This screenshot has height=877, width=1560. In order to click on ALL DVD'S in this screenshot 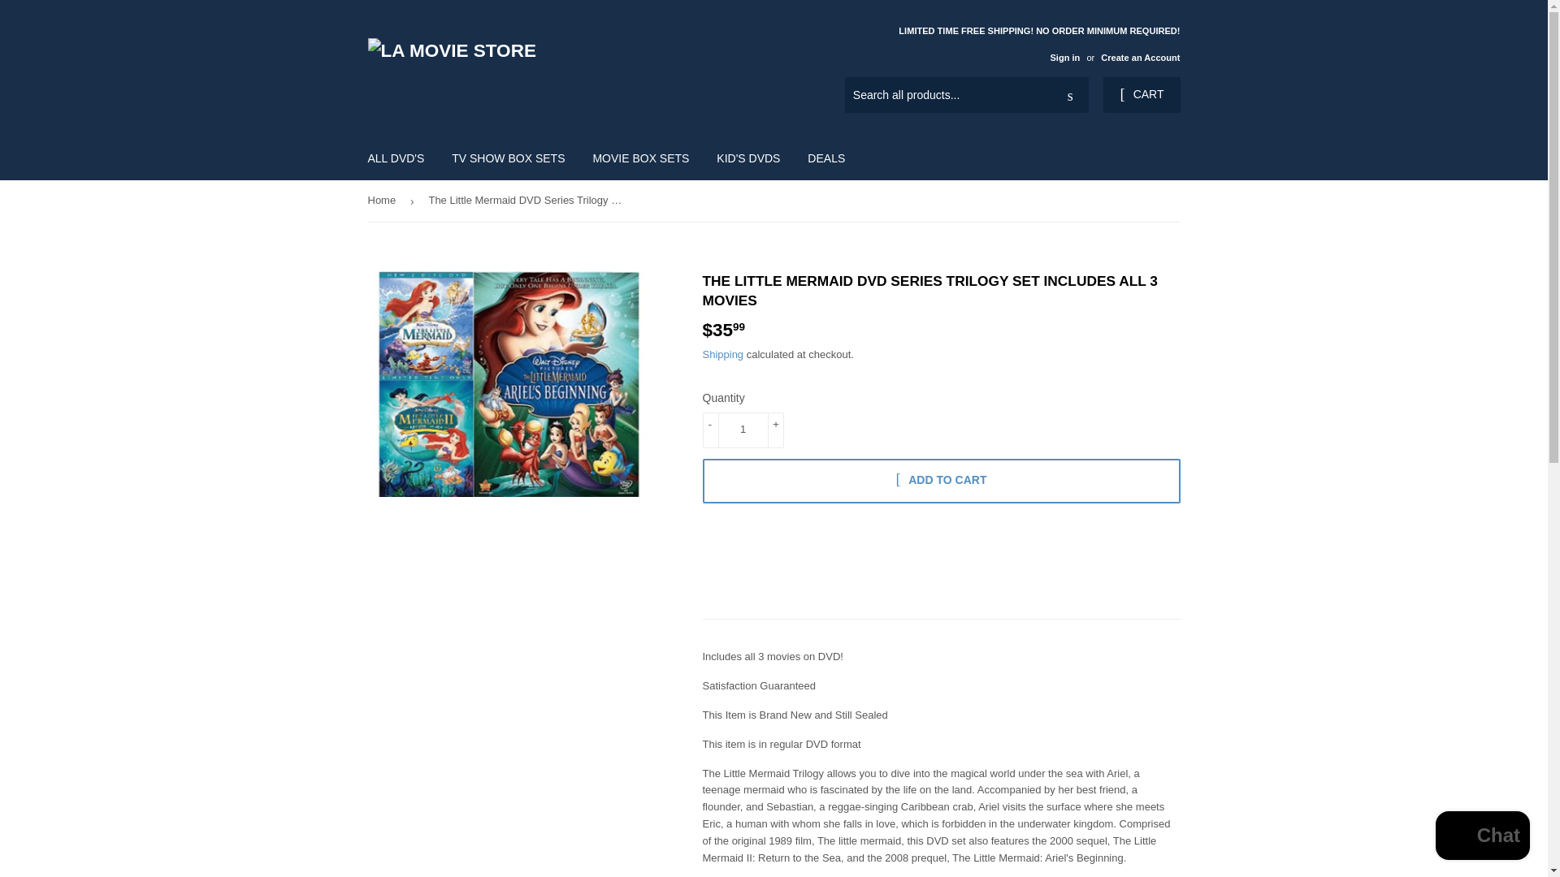, I will do `click(396, 158)`.